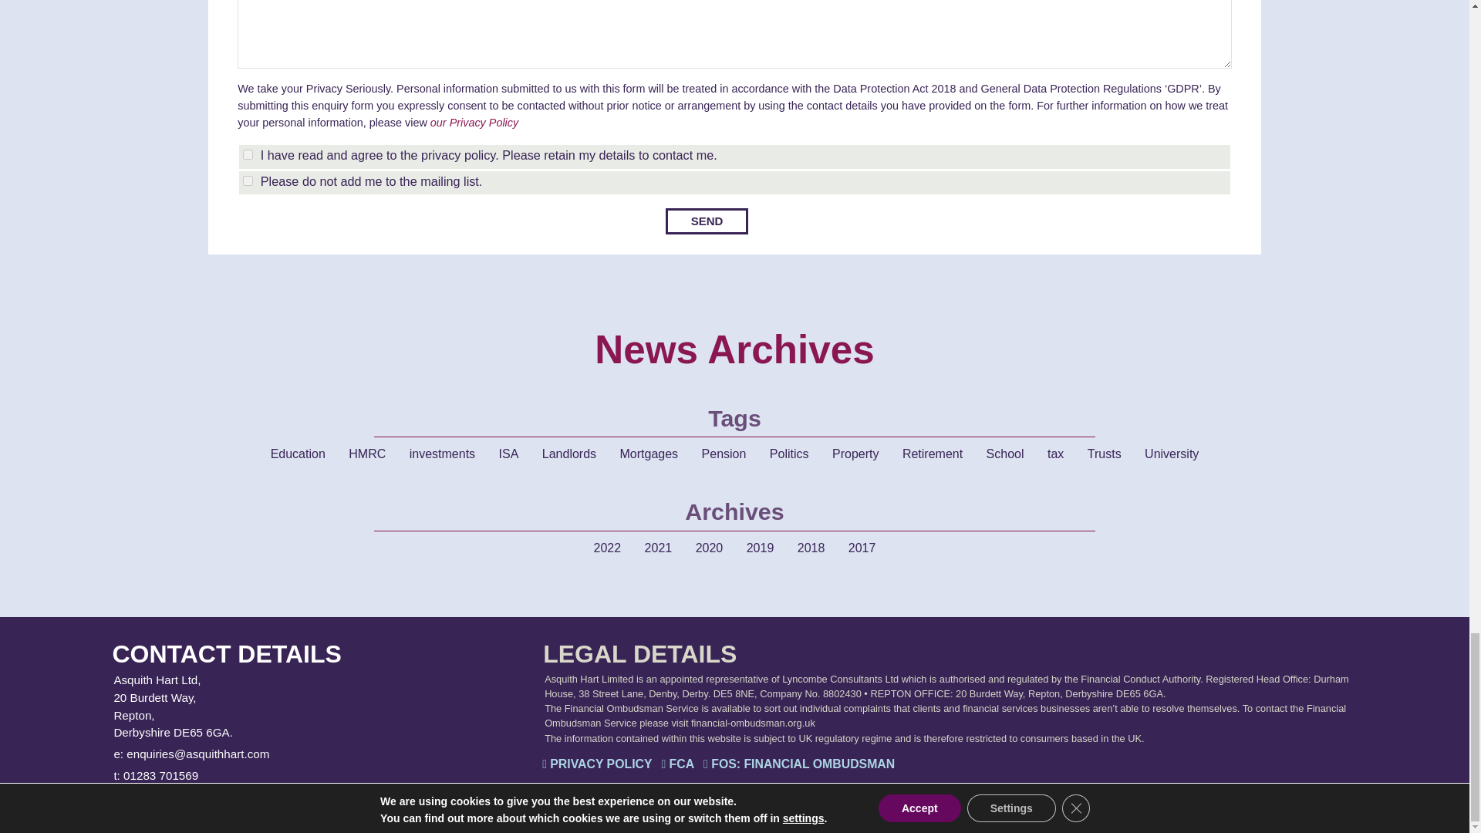 The height and width of the screenshot is (833, 1481). Describe the element at coordinates (724, 454) in the screenshot. I see `Pension` at that location.